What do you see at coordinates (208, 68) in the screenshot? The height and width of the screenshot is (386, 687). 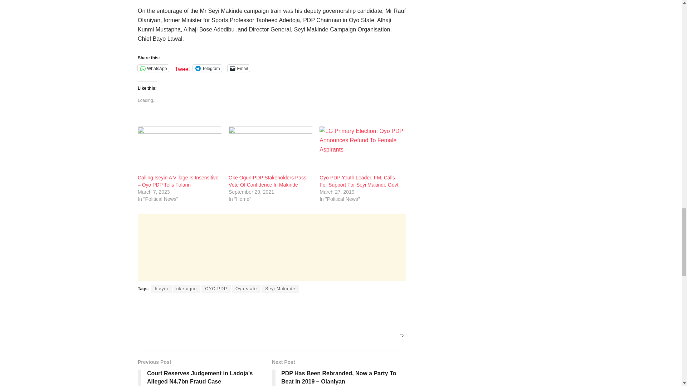 I see `Click to share on Telegram` at bounding box center [208, 68].